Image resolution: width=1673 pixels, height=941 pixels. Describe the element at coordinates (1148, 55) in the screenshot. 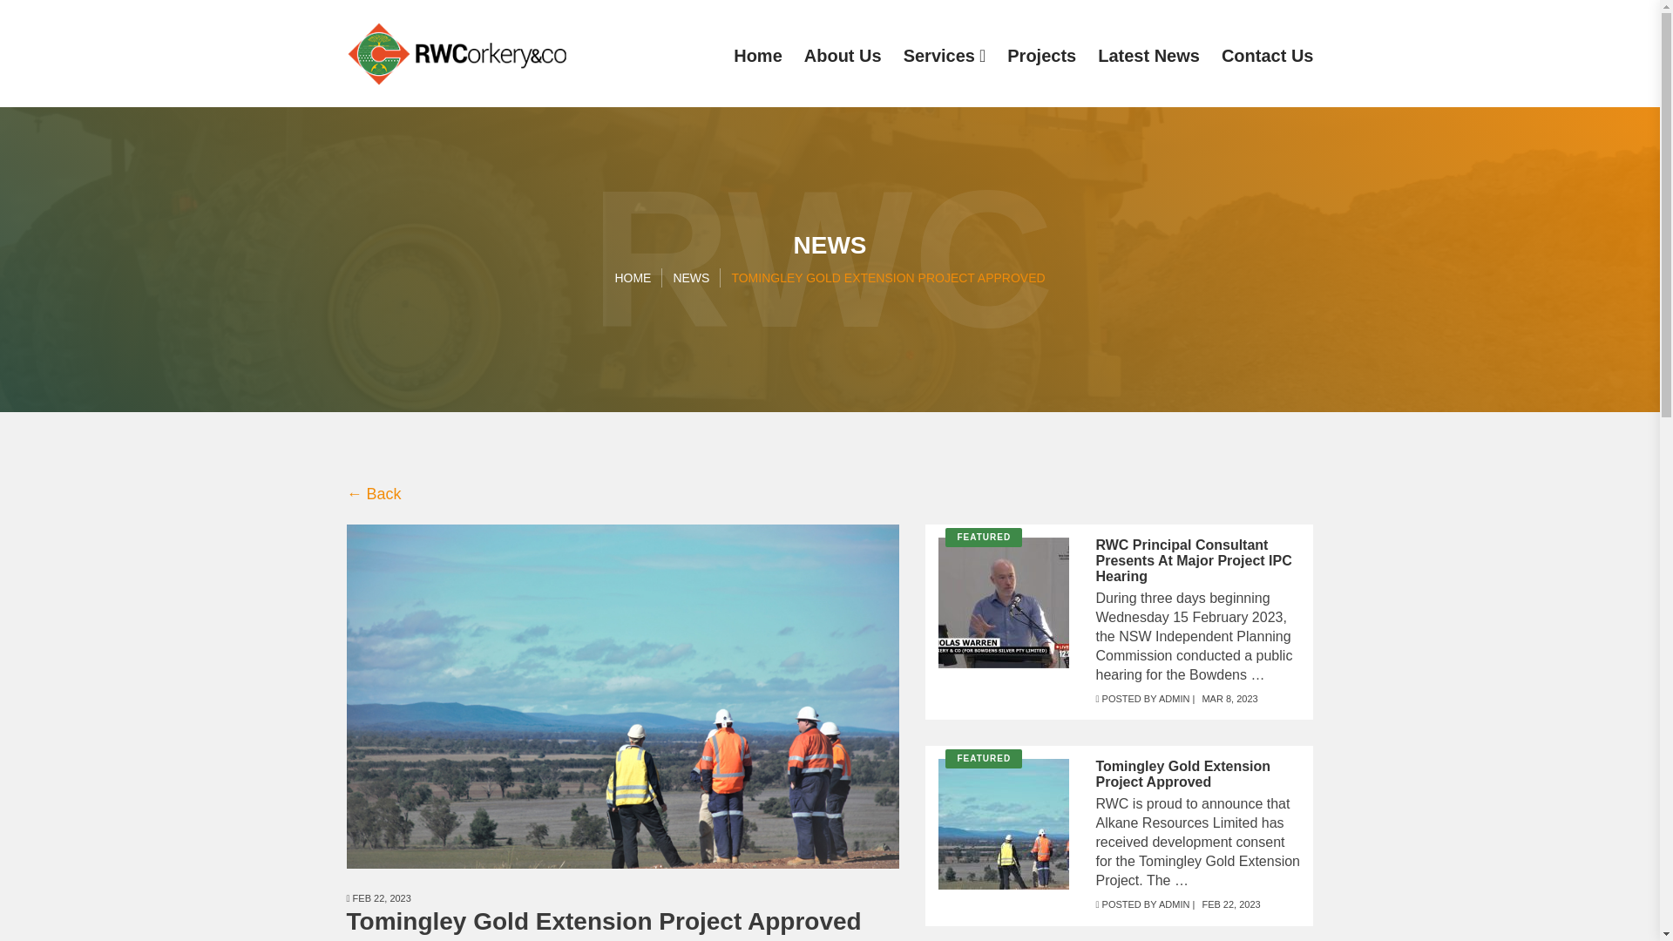

I see `Latest News` at that location.